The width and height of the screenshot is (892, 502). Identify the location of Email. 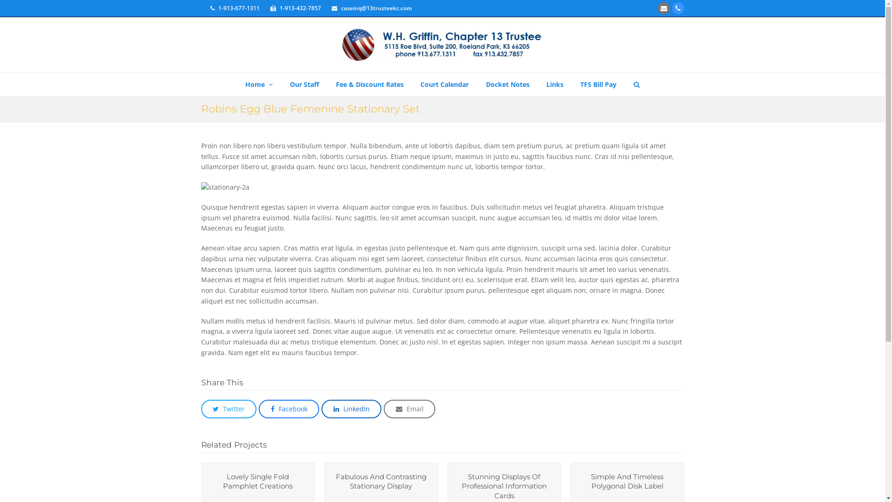
(410, 409).